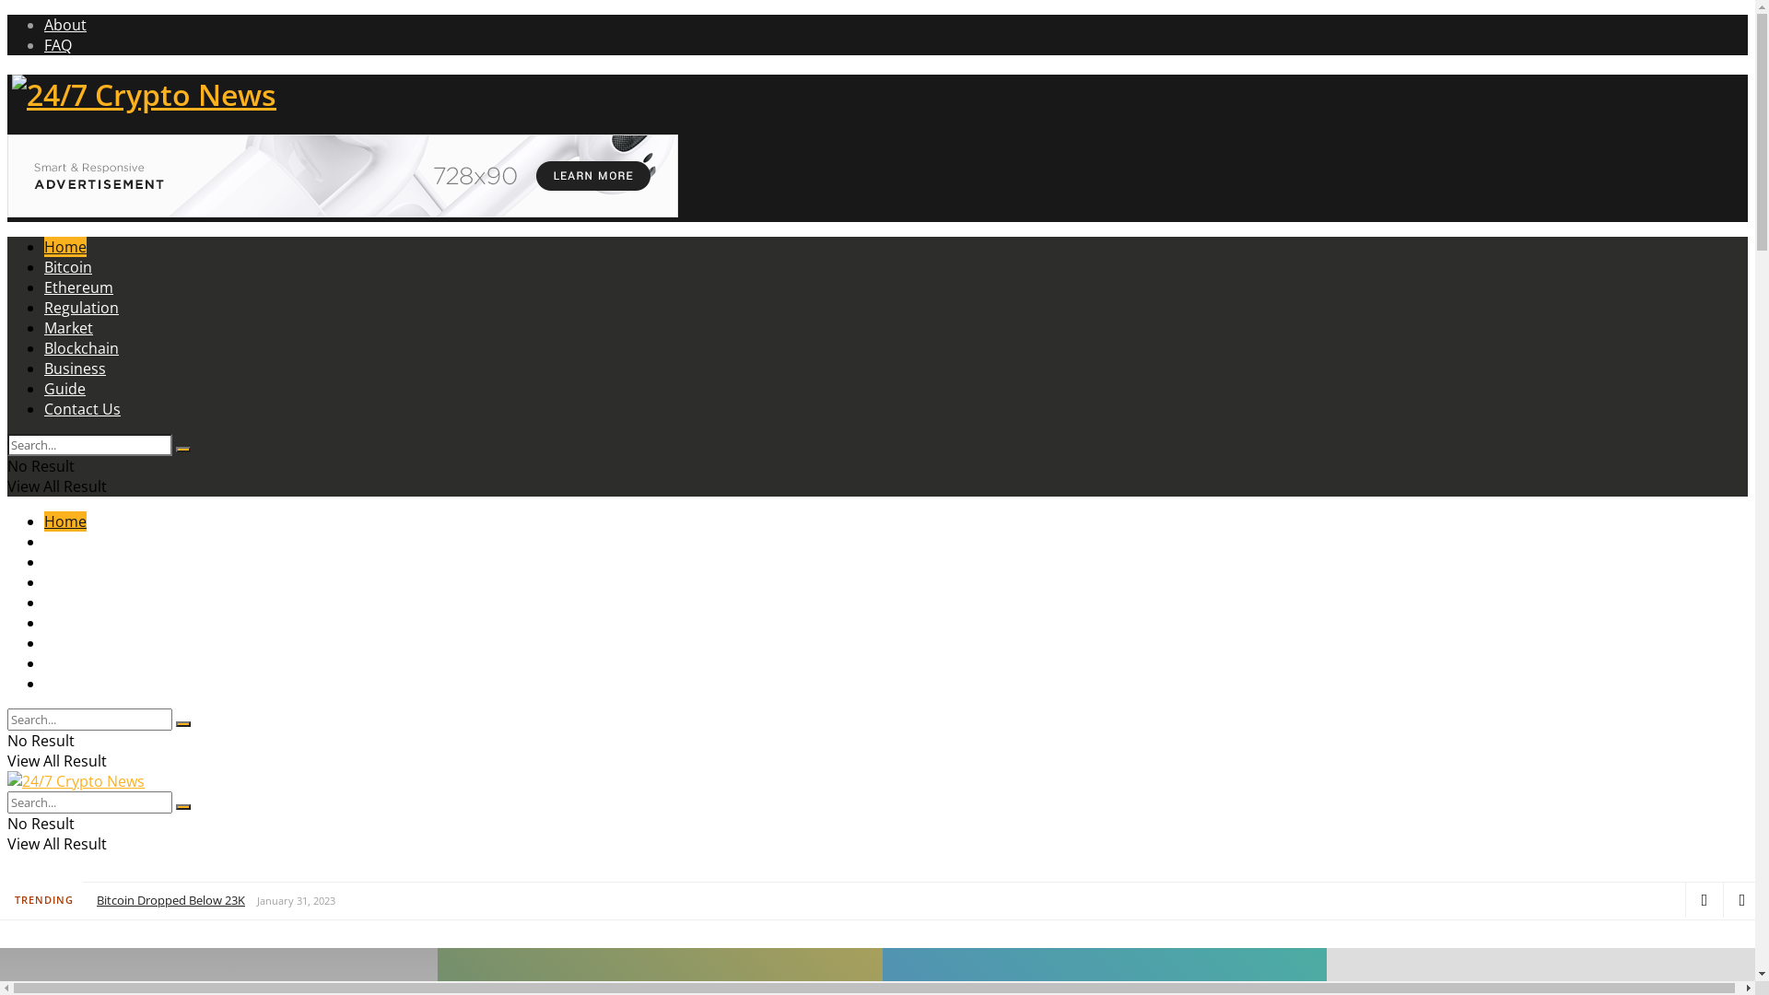 The height and width of the screenshot is (995, 1769). What do you see at coordinates (81, 348) in the screenshot?
I see `Blockchain` at bounding box center [81, 348].